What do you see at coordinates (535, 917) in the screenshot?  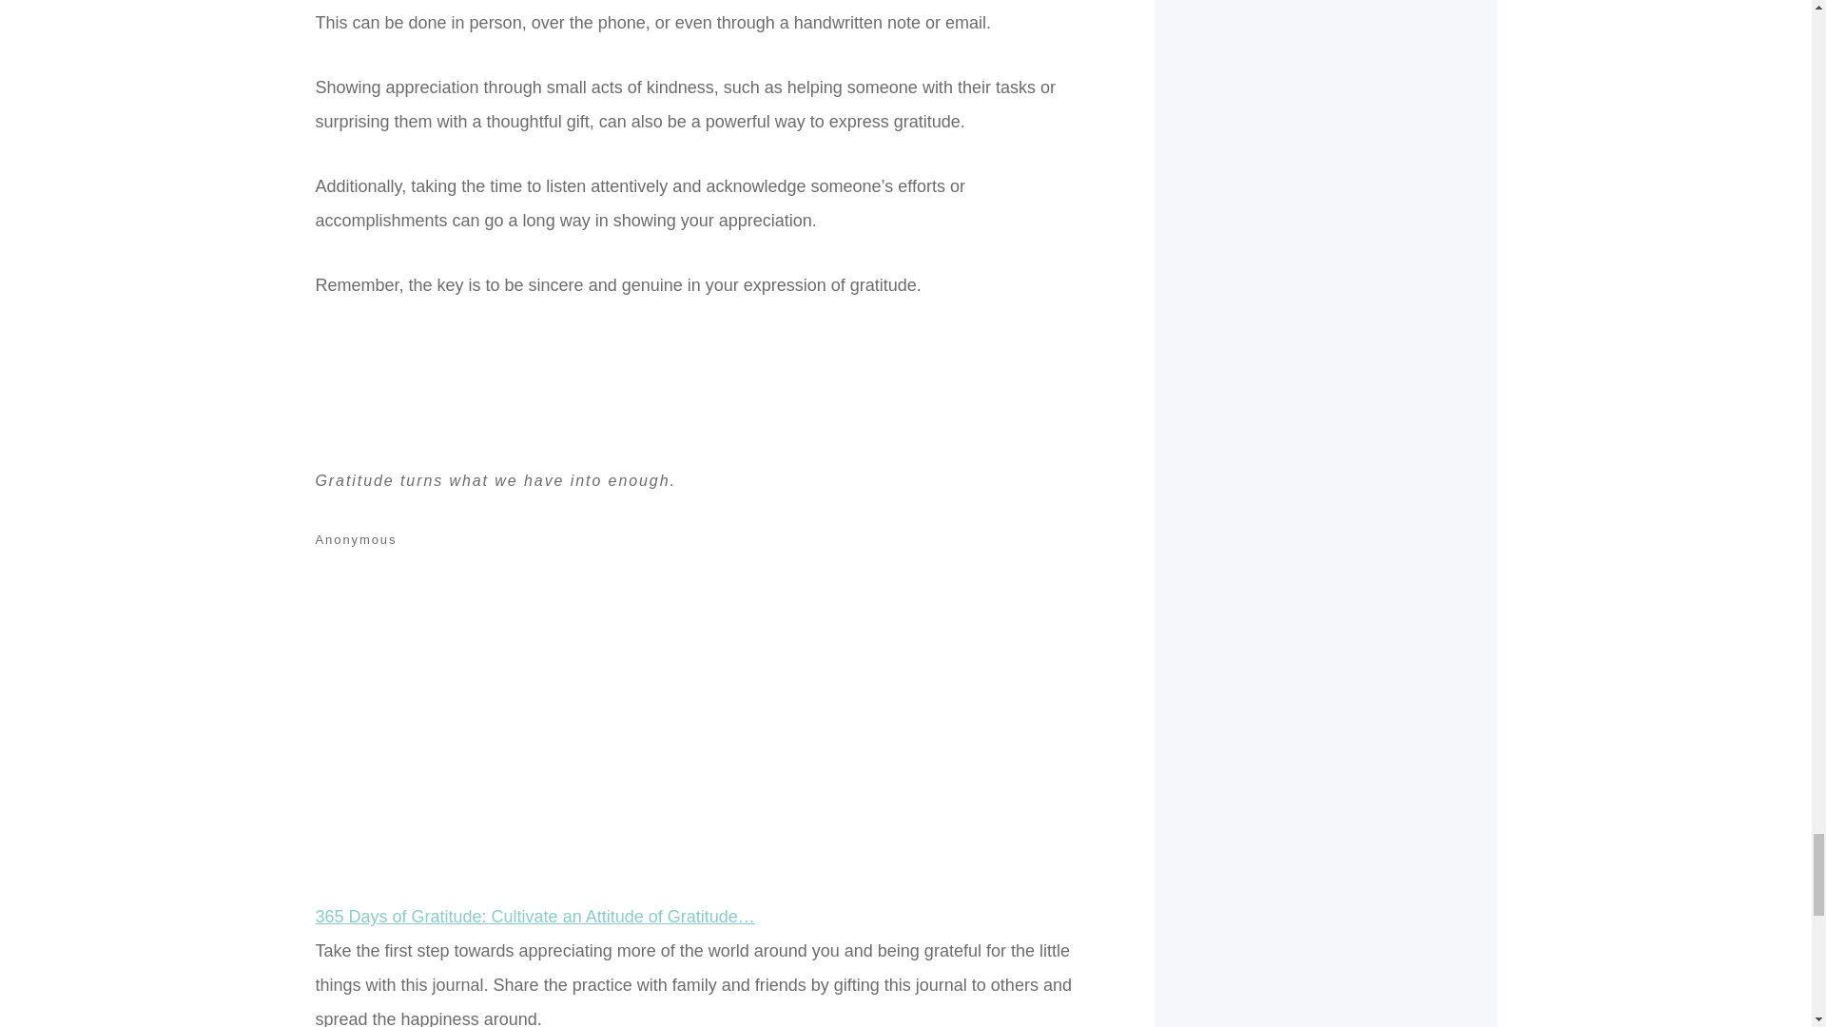 I see `365 Days of Gratitude: Cultivate an Attitude of Gratitude...` at bounding box center [535, 917].